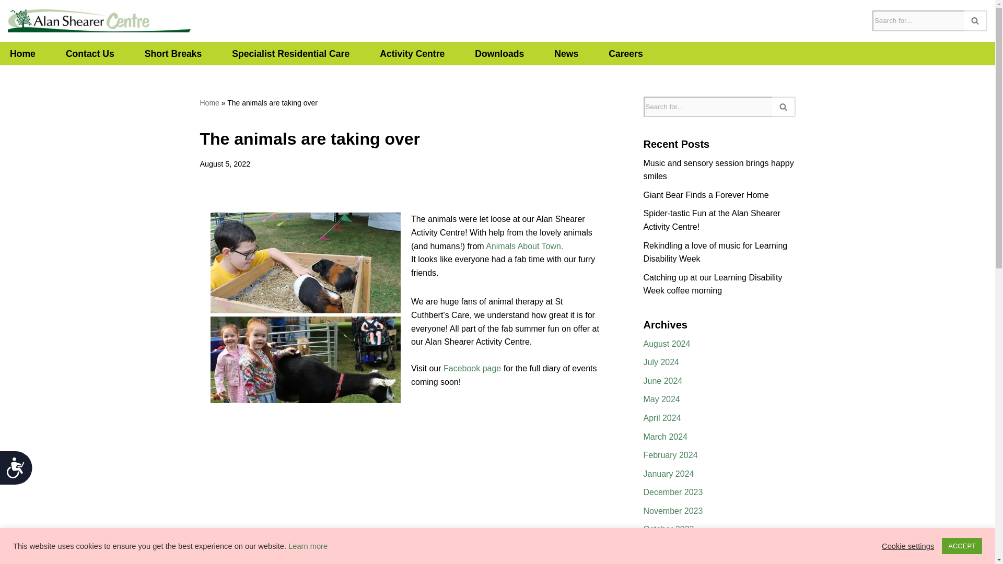  I want to click on Downloads, so click(499, 53).